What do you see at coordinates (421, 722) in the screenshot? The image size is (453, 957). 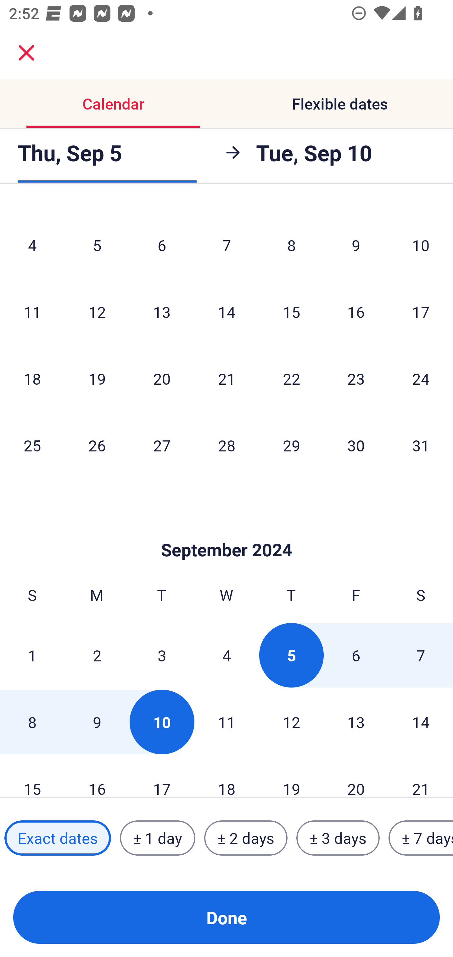 I see `14 Saturday, September 14, 2024` at bounding box center [421, 722].